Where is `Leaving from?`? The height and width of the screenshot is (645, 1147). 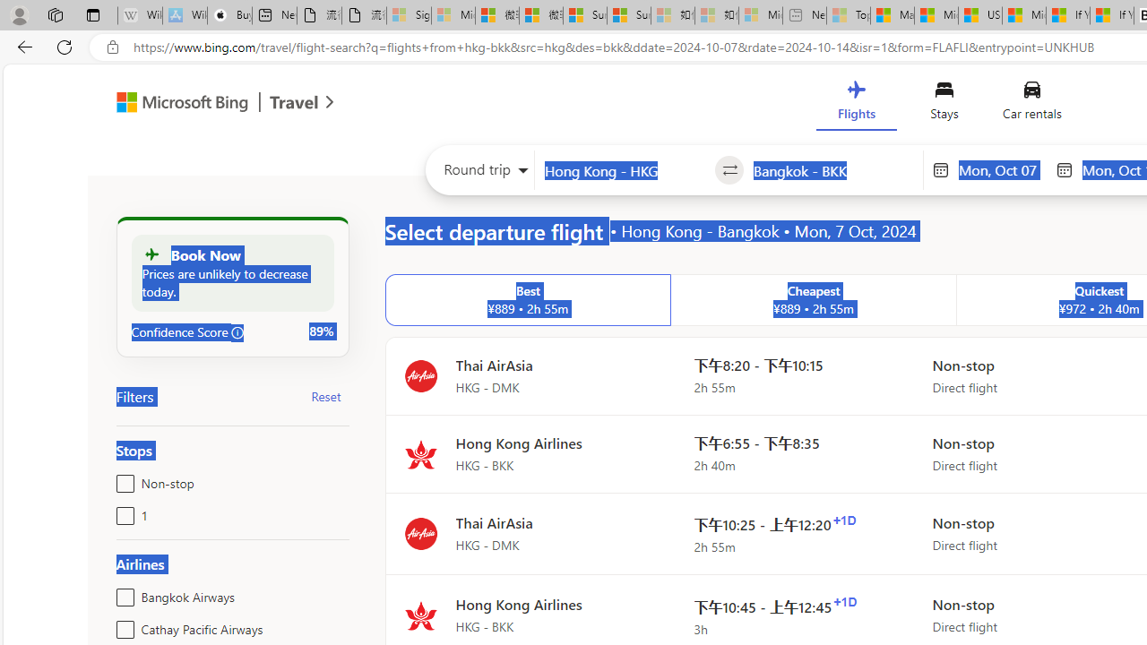
Leaving from? is located at coordinates (625, 170).